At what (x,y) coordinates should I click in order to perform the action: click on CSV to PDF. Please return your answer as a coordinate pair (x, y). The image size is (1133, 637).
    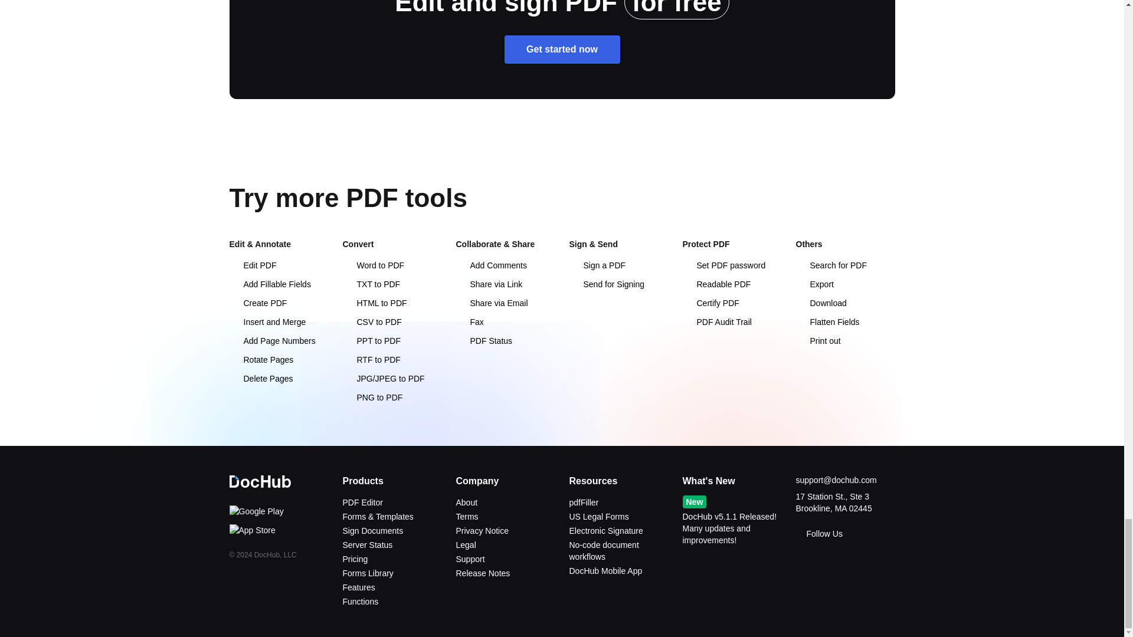
    Looking at the image, I should click on (371, 322).